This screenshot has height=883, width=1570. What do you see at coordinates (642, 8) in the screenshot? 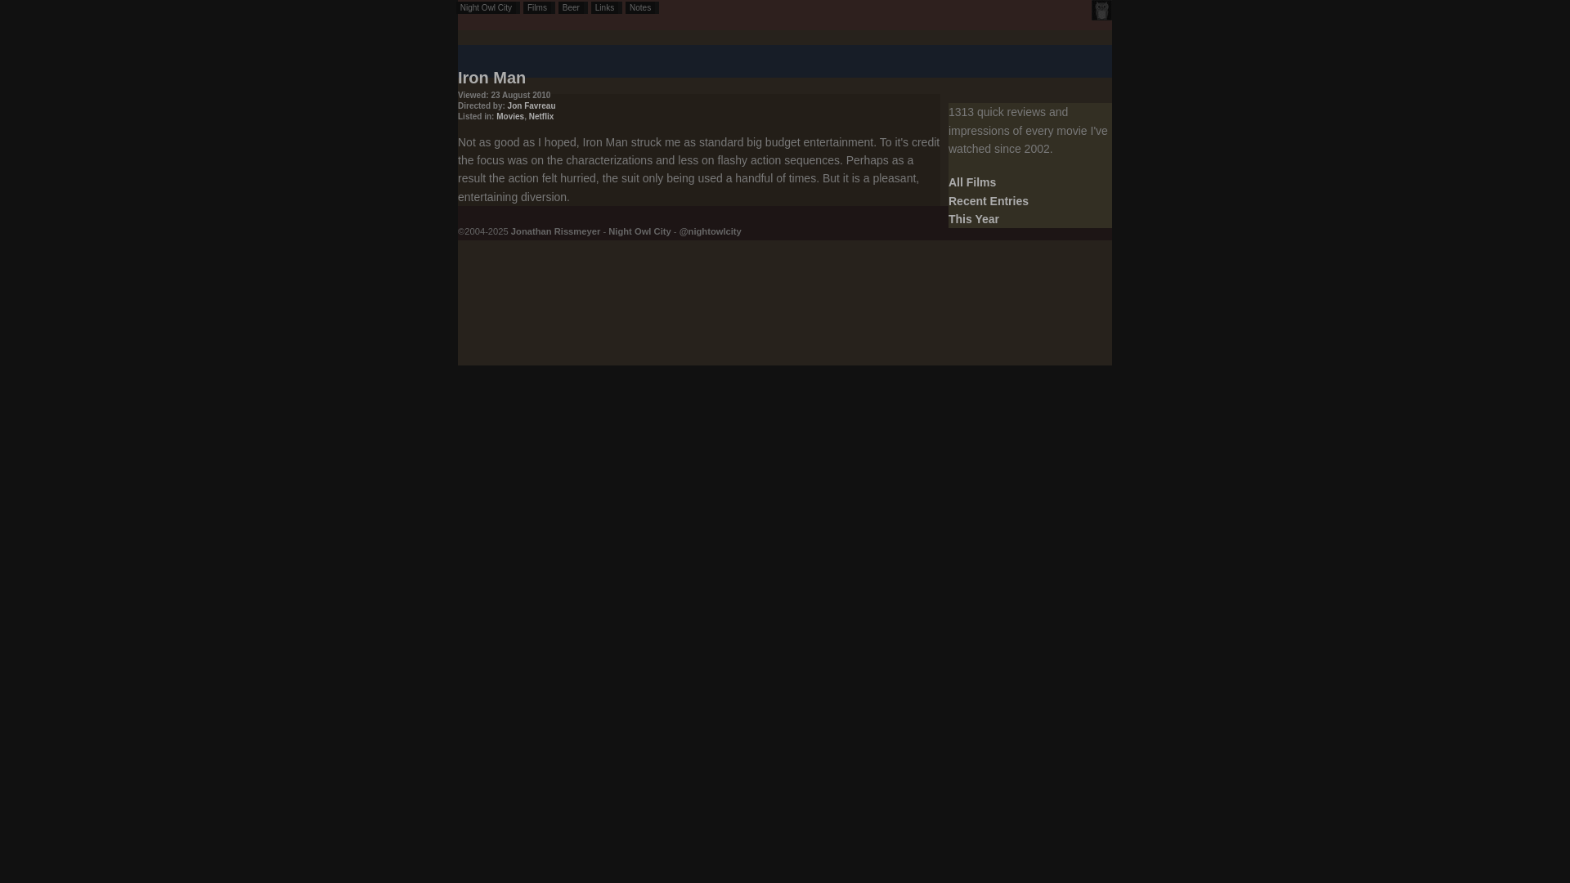
I see `Notes` at bounding box center [642, 8].